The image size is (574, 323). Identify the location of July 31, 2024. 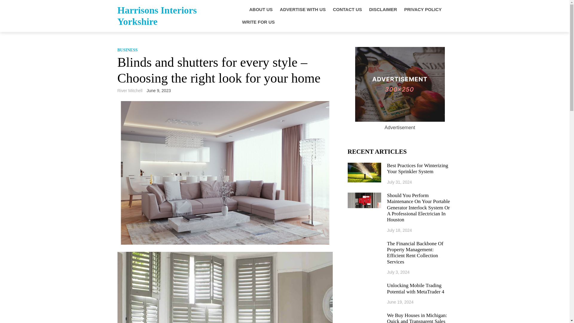
(399, 182).